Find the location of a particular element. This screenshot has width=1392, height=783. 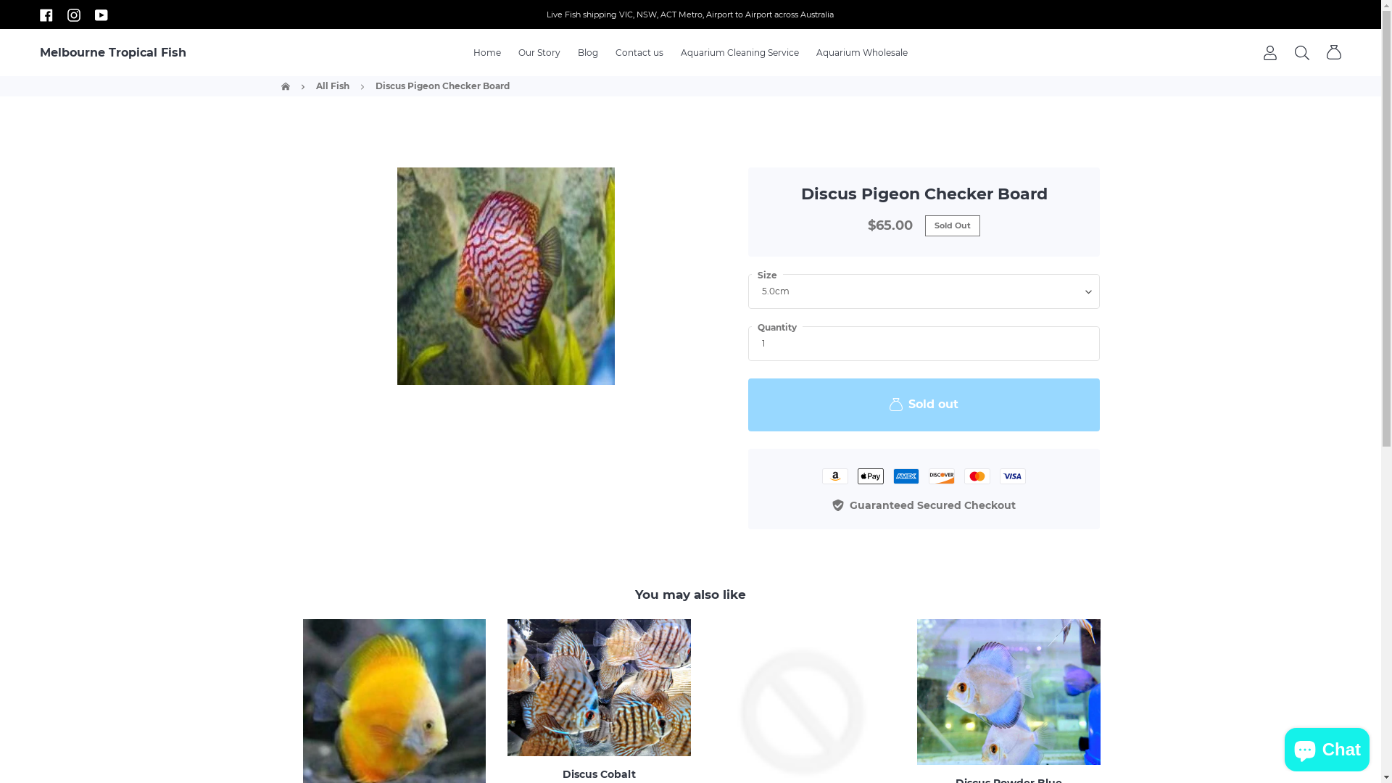

All Fish is located at coordinates (333, 86).